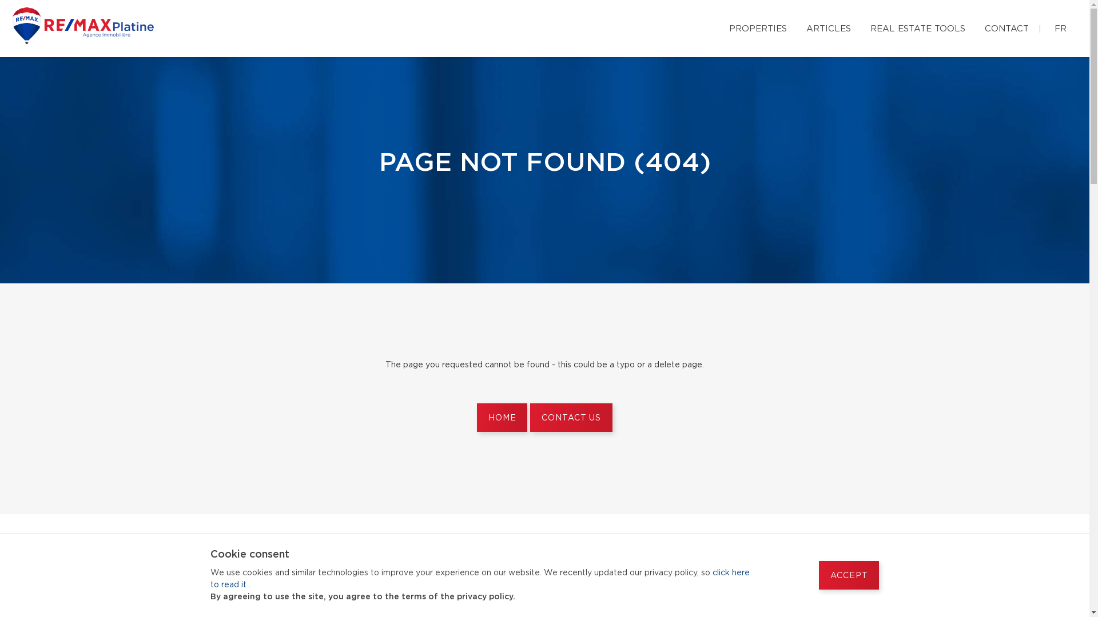 This screenshot has height=617, width=1098. Describe the element at coordinates (829, 27) in the screenshot. I see `ARTICLES` at that location.